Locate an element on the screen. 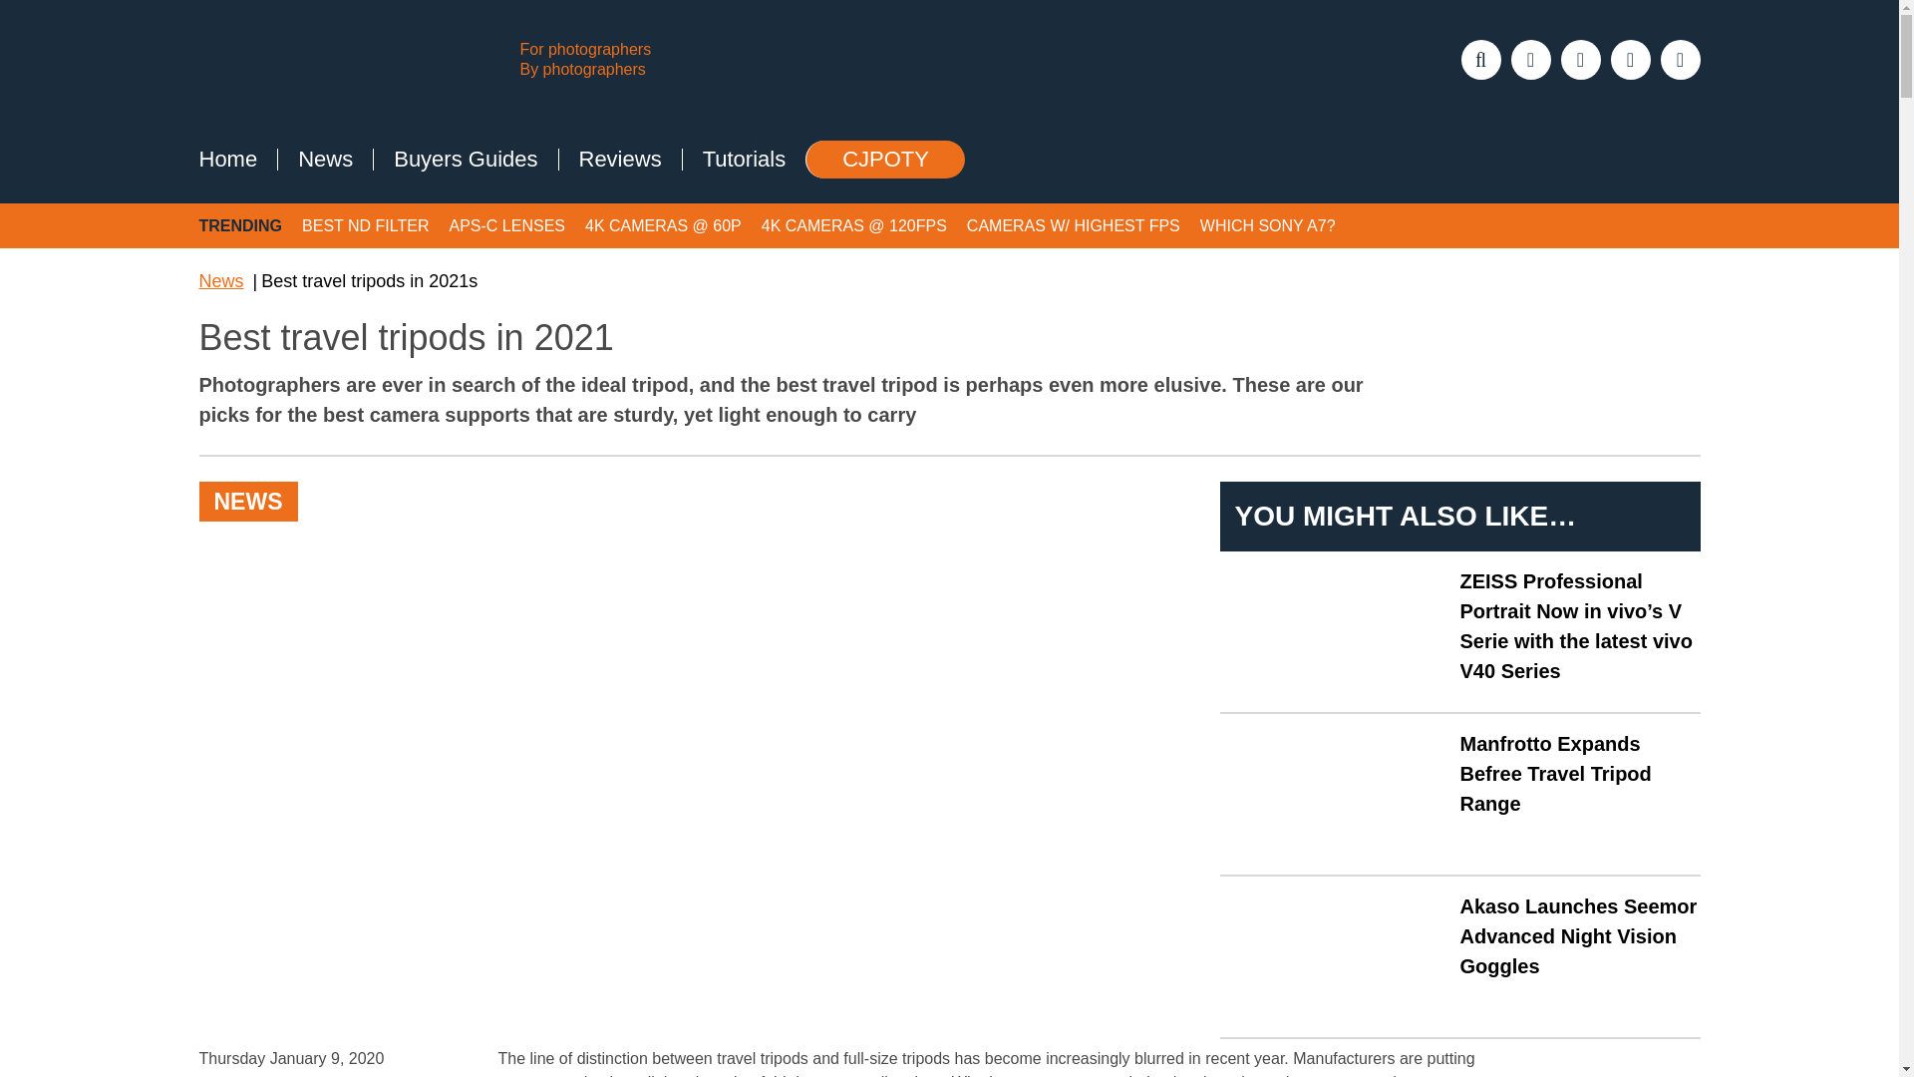  APS-C LENSES is located at coordinates (506, 224).